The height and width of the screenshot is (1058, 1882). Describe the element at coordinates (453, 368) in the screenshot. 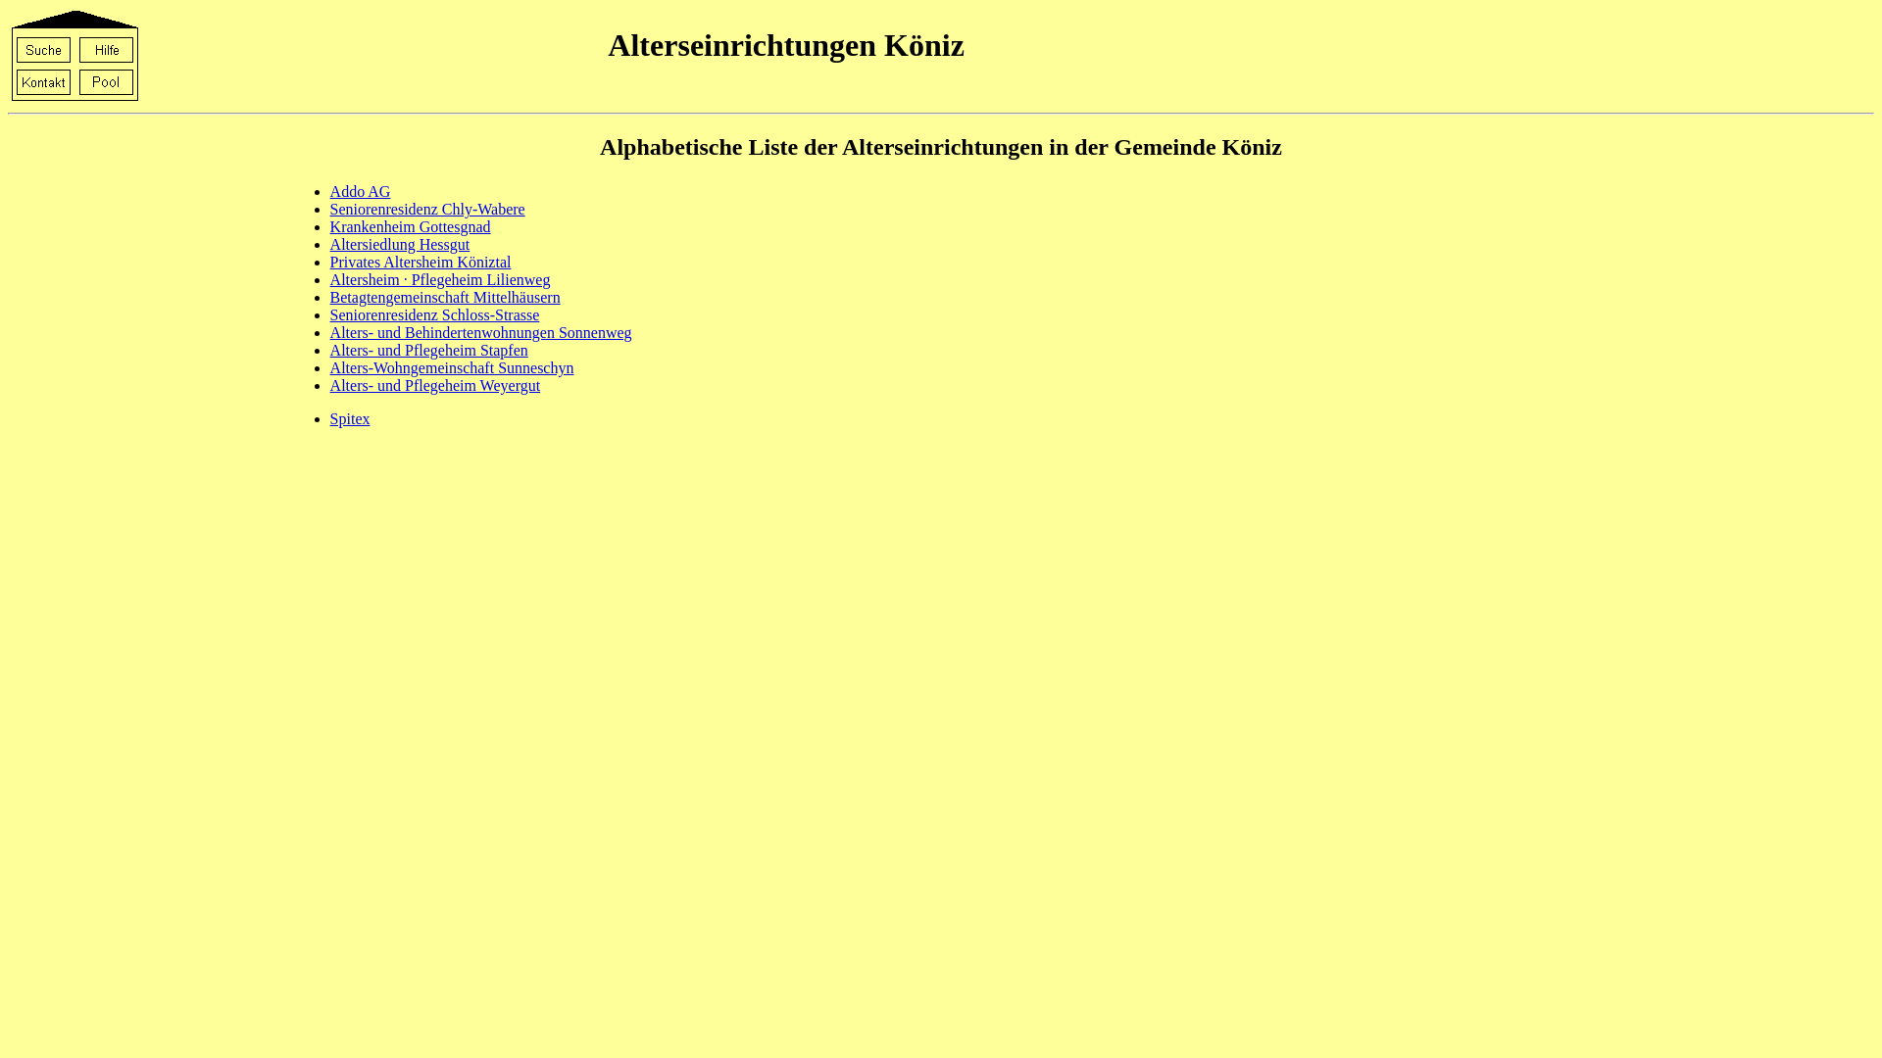

I see `Alters-Wohngemeinschaft Sunneschyn` at that location.